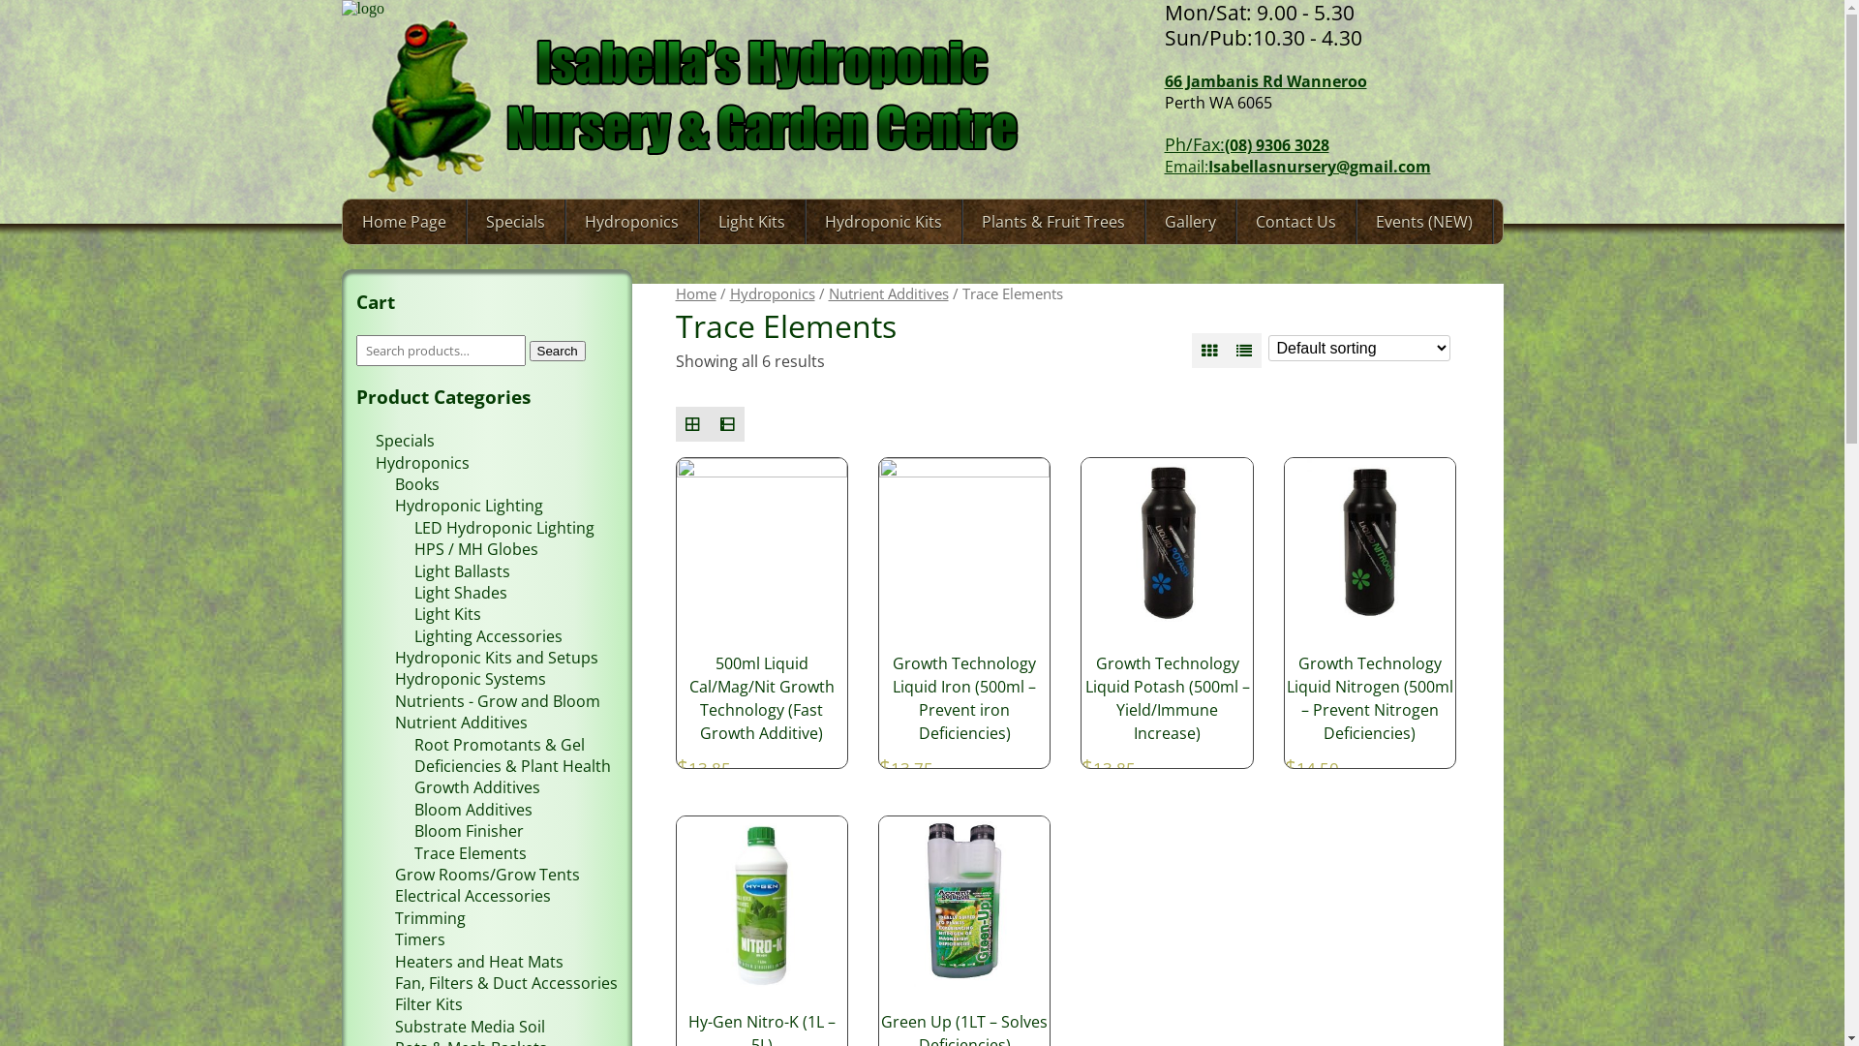  What do you see at coordinates (889, 293) in the screenshot?
I see `Nutrient Additives` at bounding box center [889, 293].